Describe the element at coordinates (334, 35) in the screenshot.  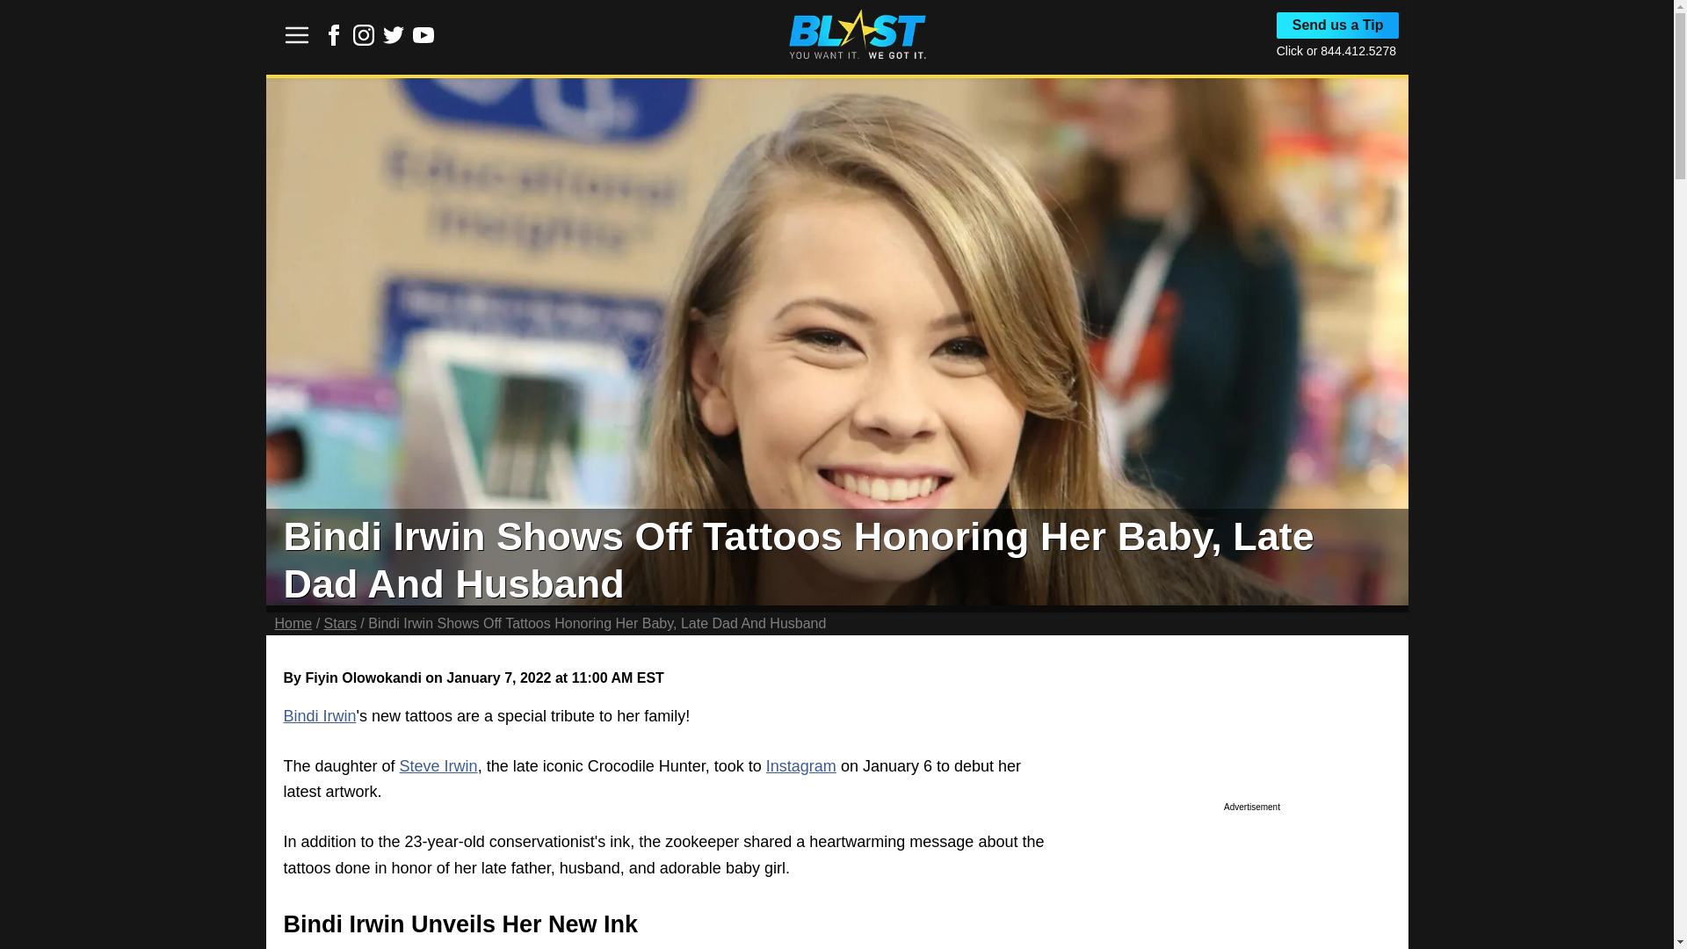
I see `Link to Facebook` at that location.